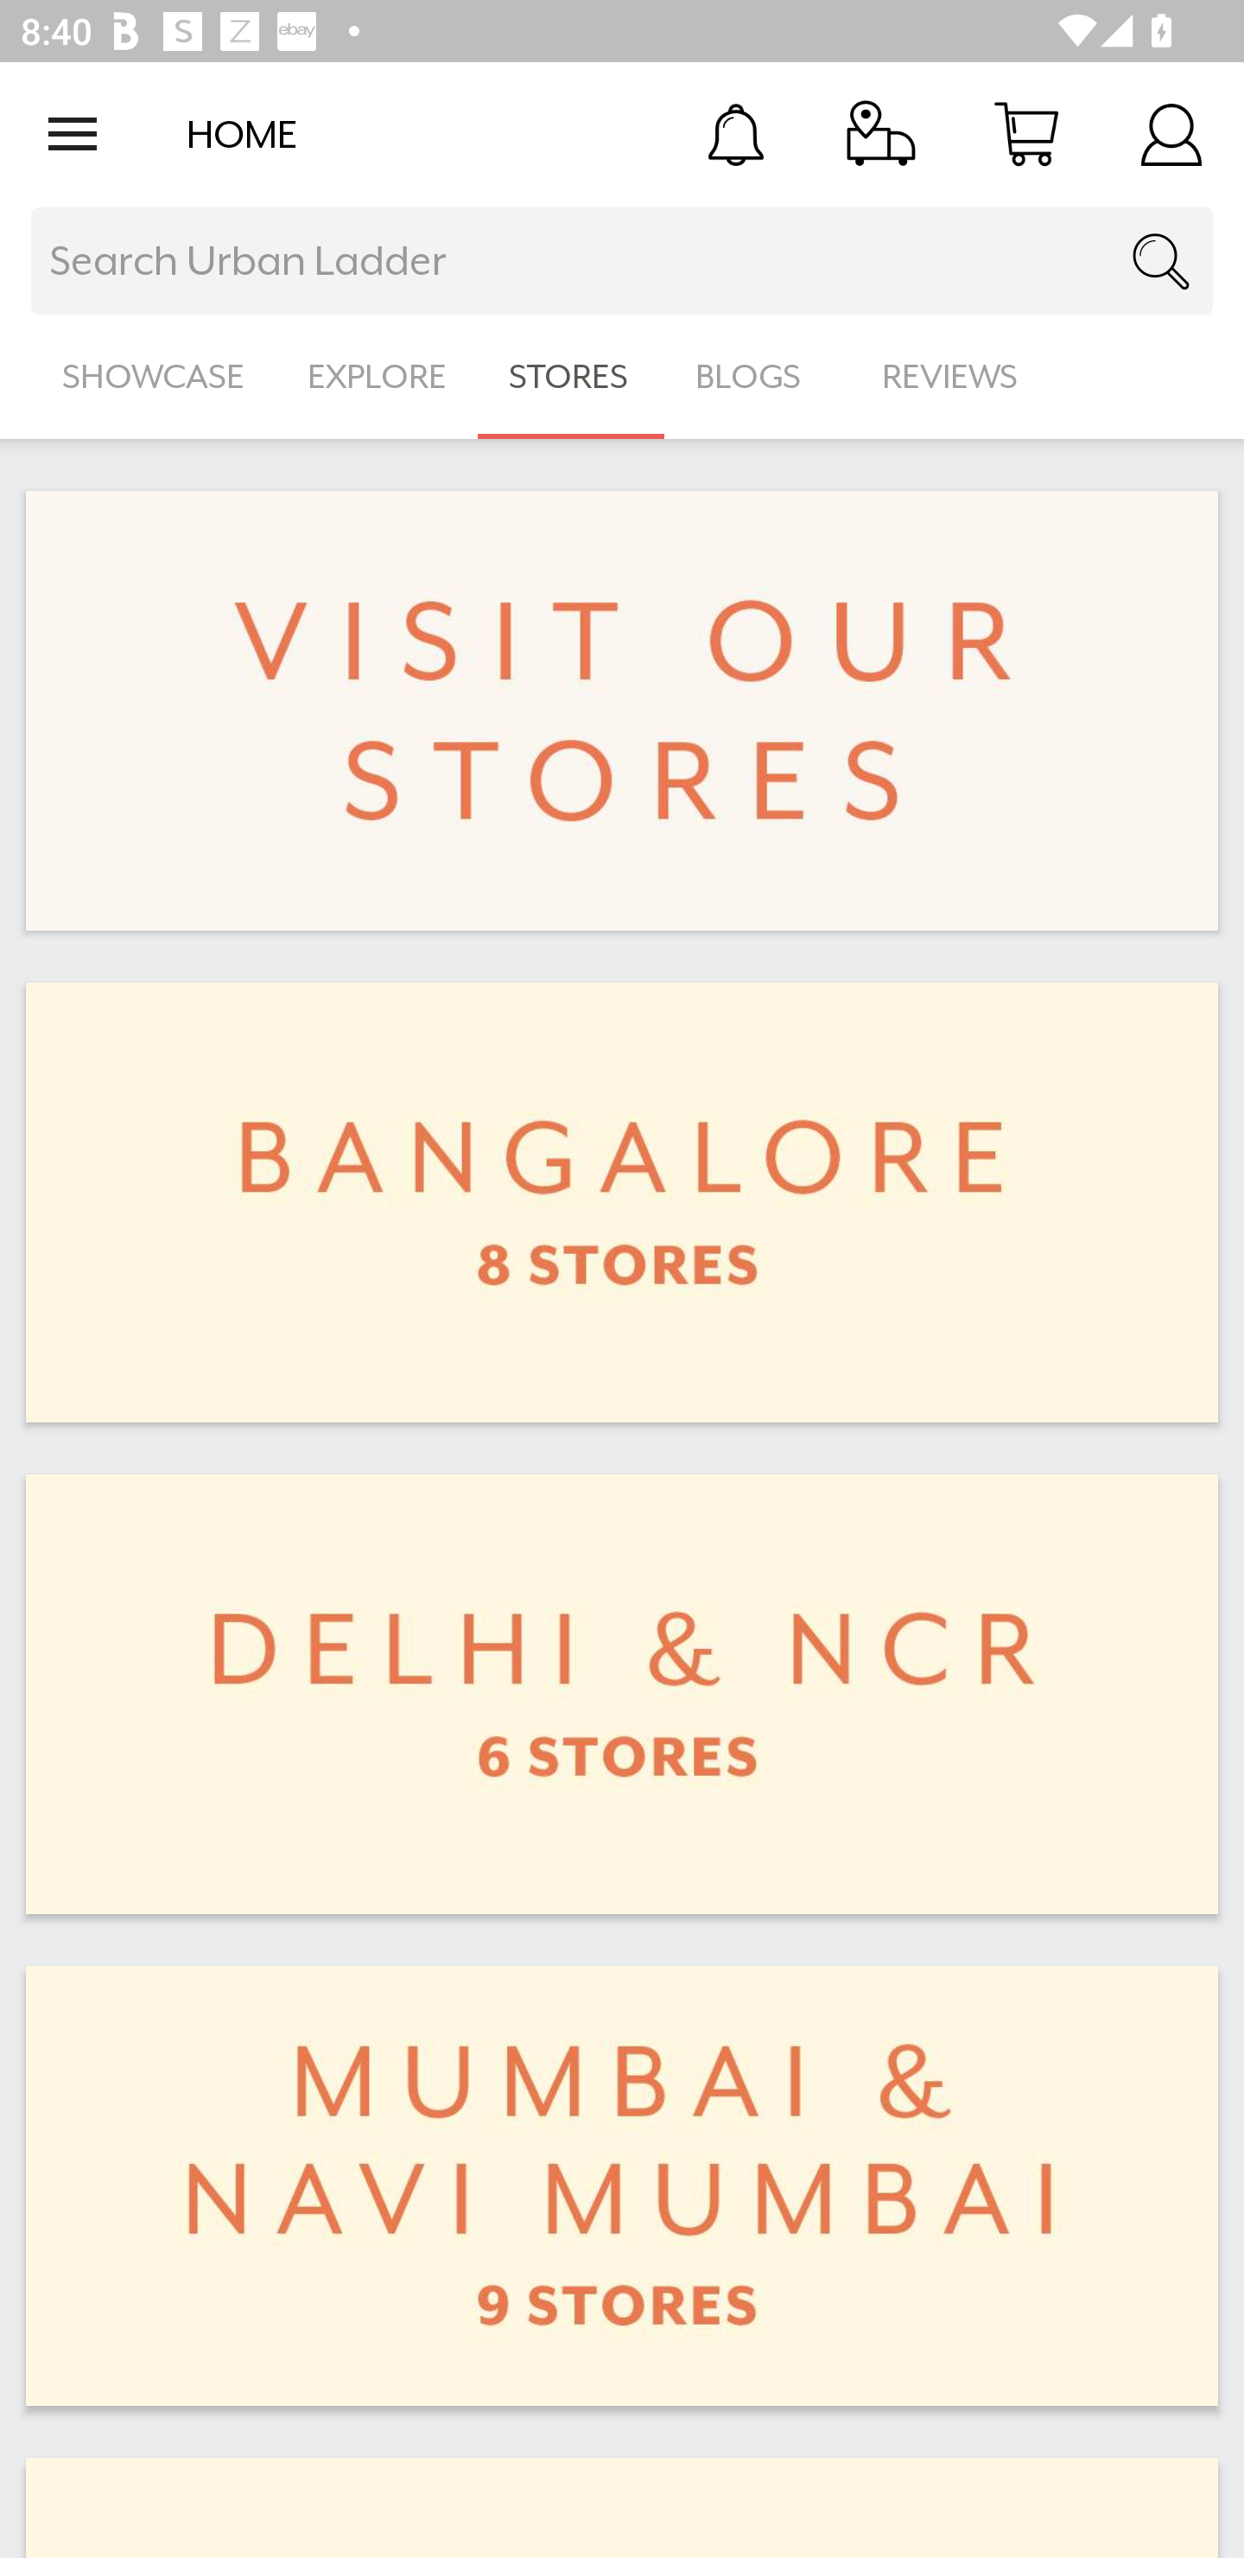 Image resolution: width=1244 pixels, height=2558 pixels. Describe the element at coordinates (757, 377) in the screenshot. I see `BLOGS` at that location.